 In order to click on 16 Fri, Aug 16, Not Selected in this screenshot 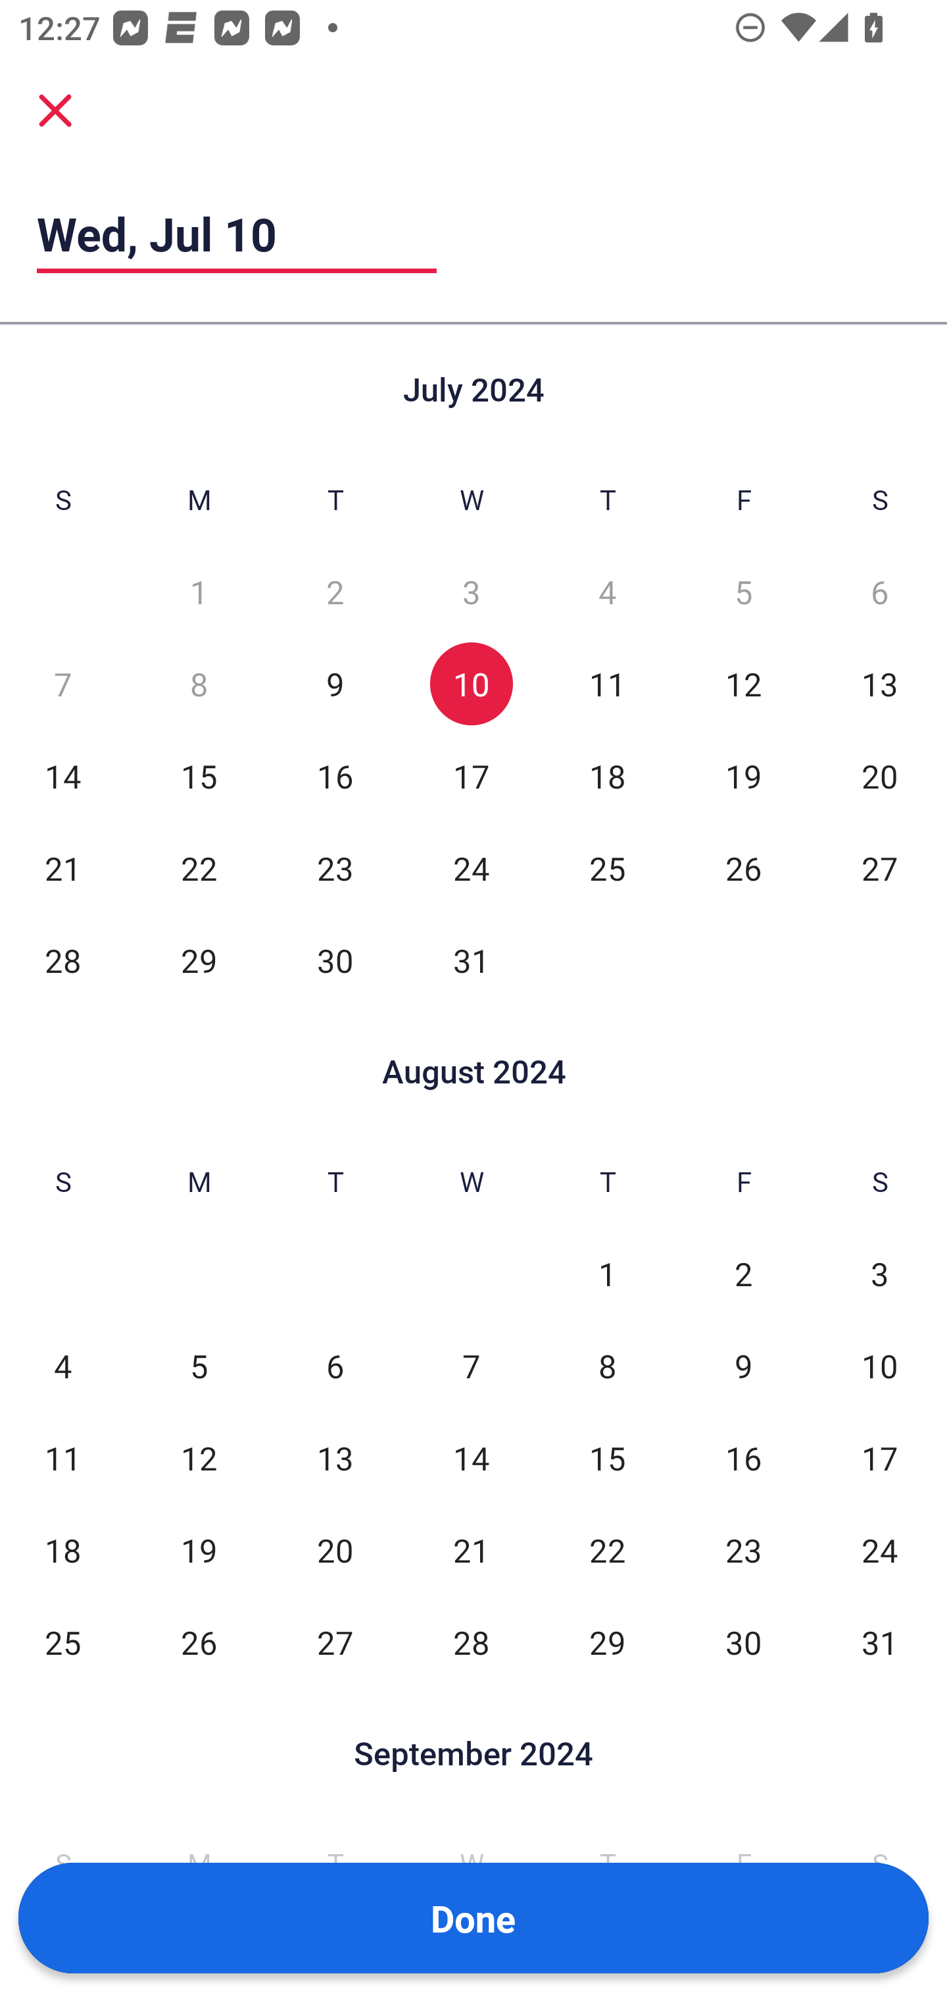, I will do `click(743, 1459)`.